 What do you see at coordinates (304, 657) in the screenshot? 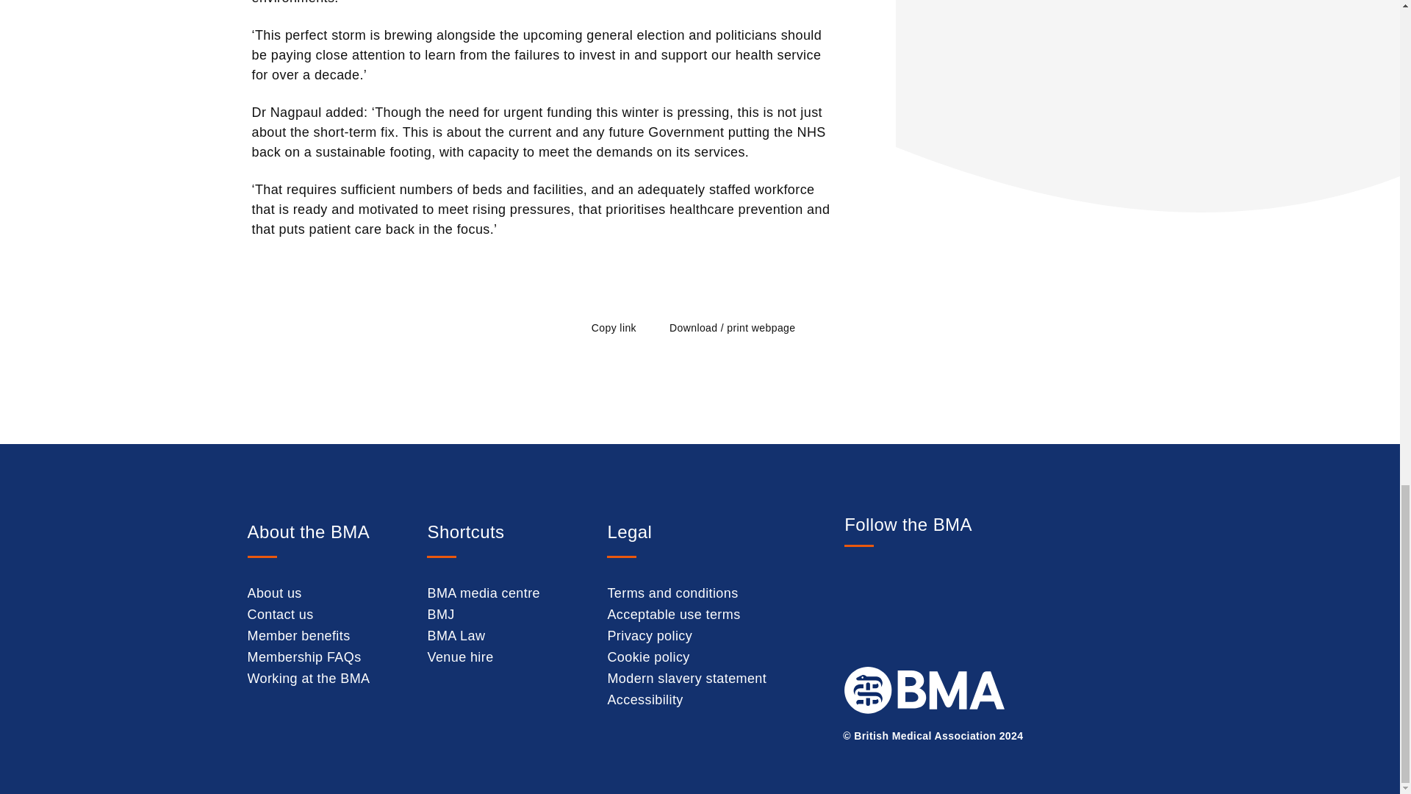
I see `Membership FAQs` at bounding box center [304, 657].